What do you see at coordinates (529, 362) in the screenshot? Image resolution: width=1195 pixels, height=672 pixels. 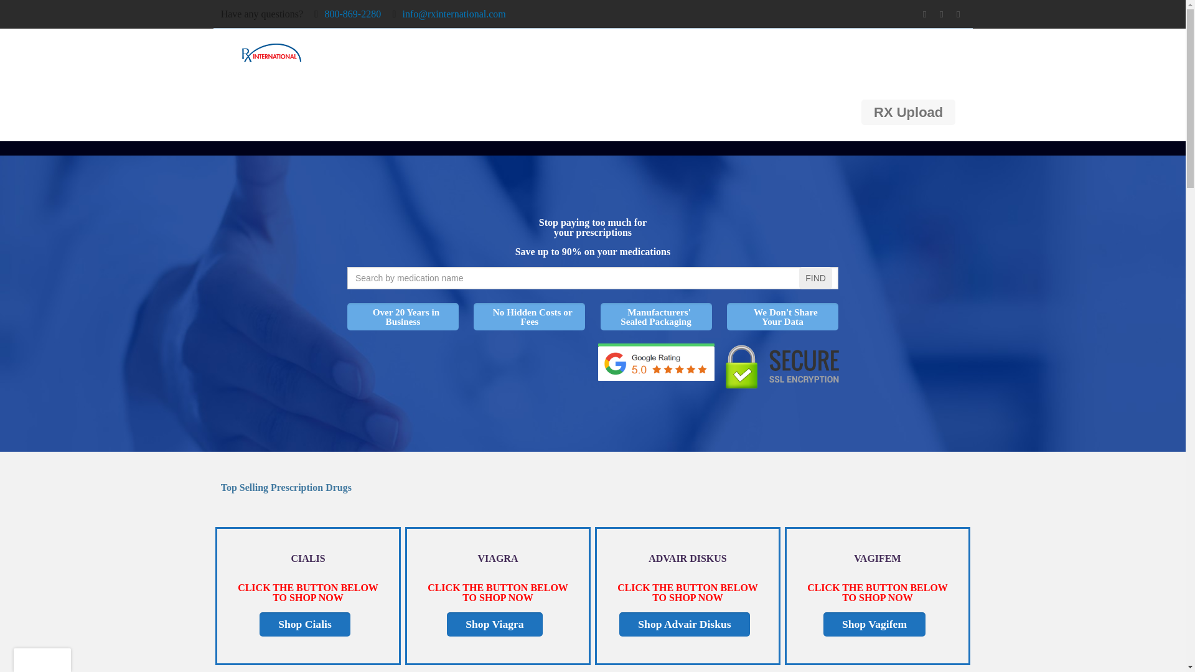 I see `TrustedSite Certified` at bounding box center [529, 362].